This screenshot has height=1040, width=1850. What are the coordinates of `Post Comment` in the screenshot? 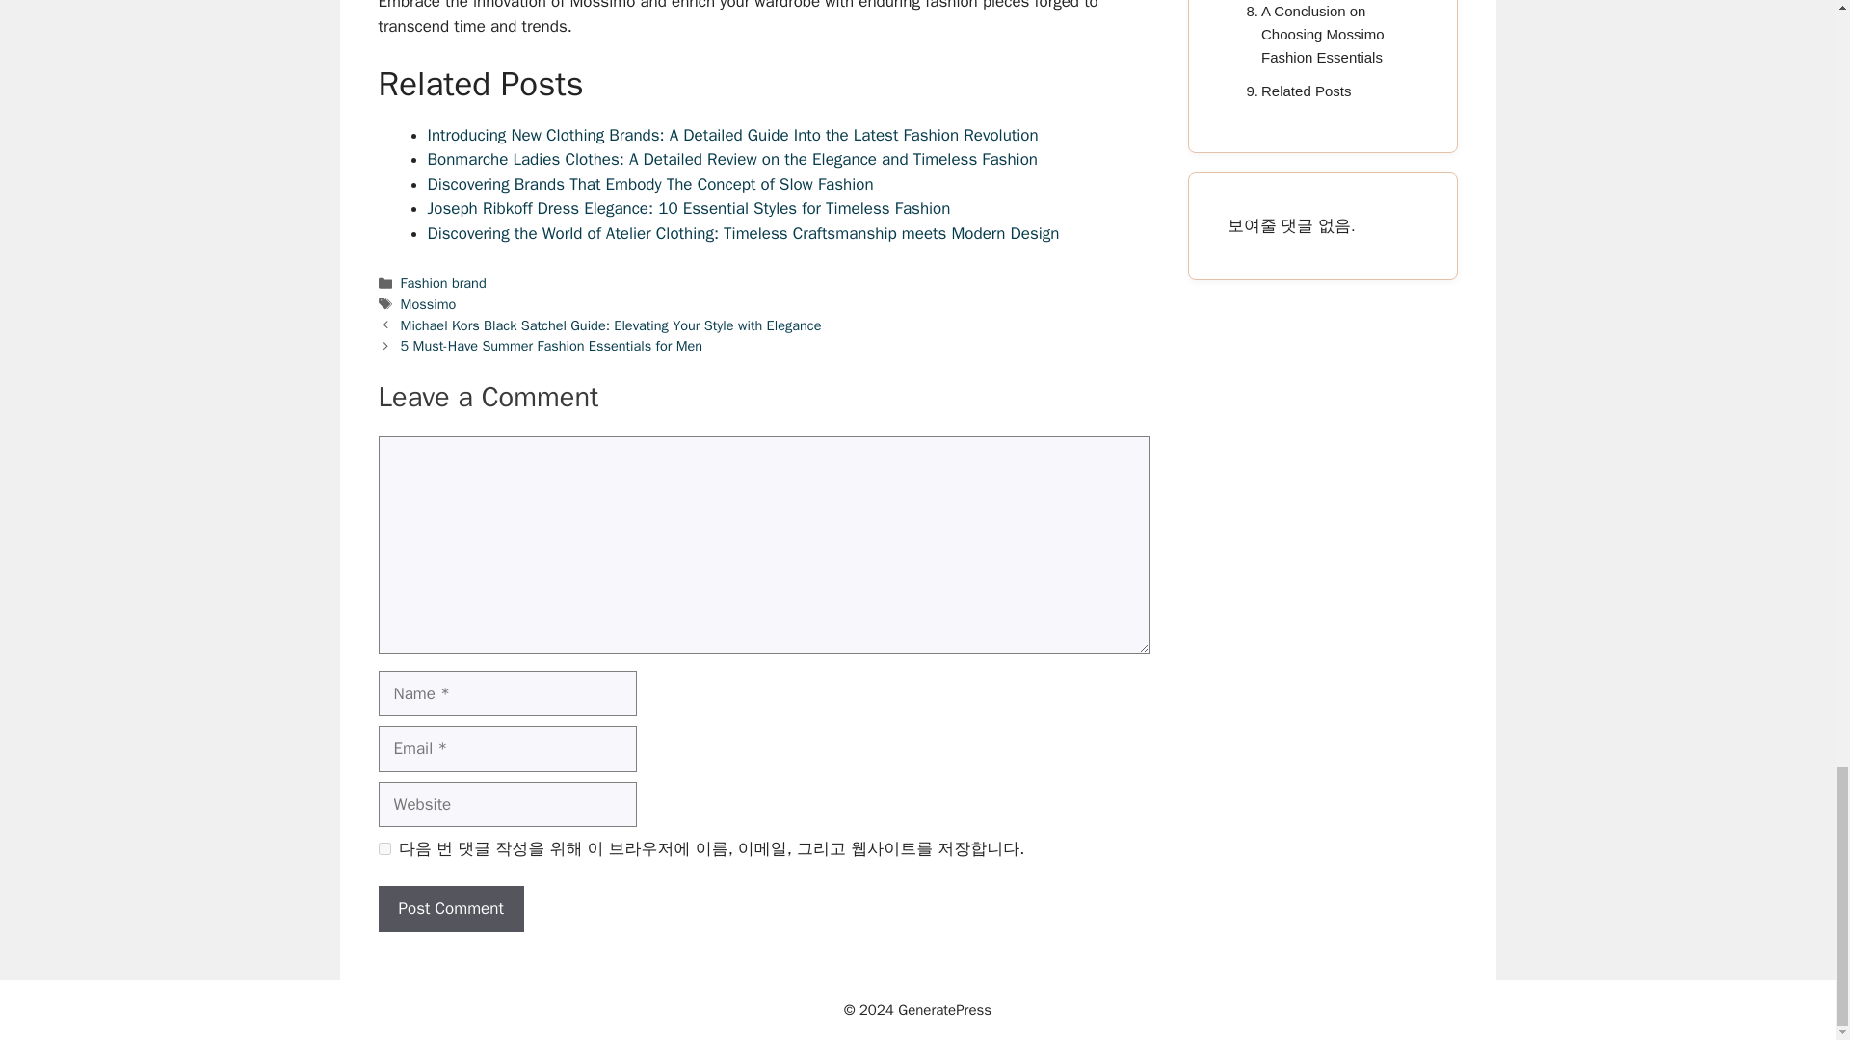 It's located at (450, 909).